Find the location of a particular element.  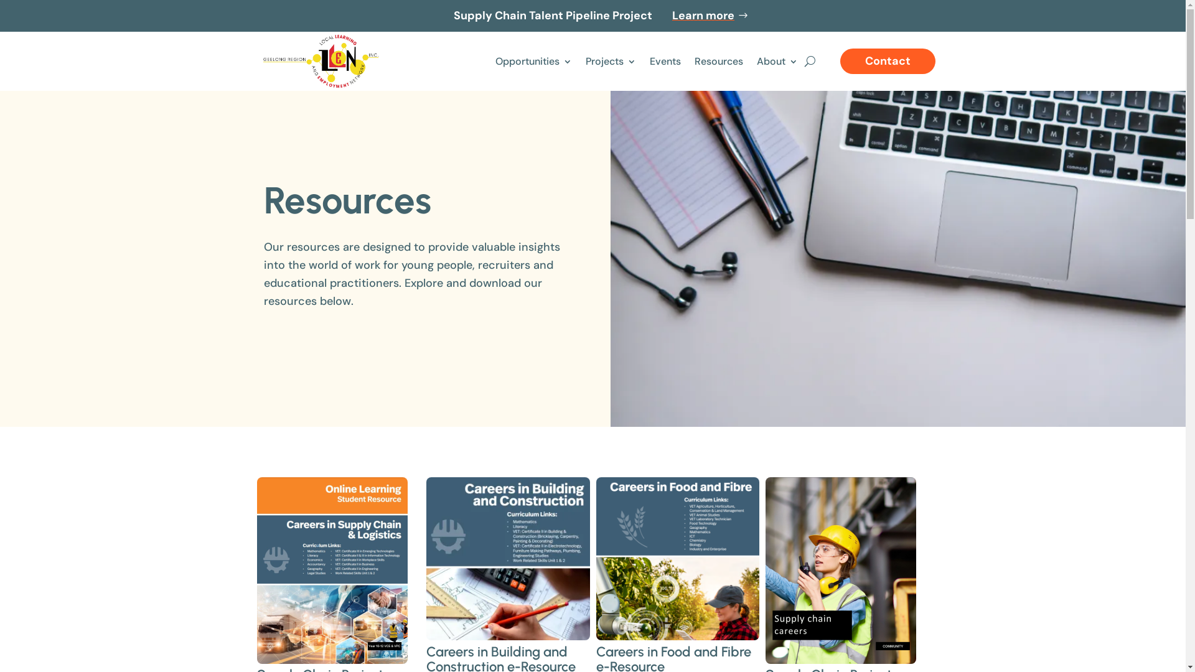

About is located at coordinates (777, 61).